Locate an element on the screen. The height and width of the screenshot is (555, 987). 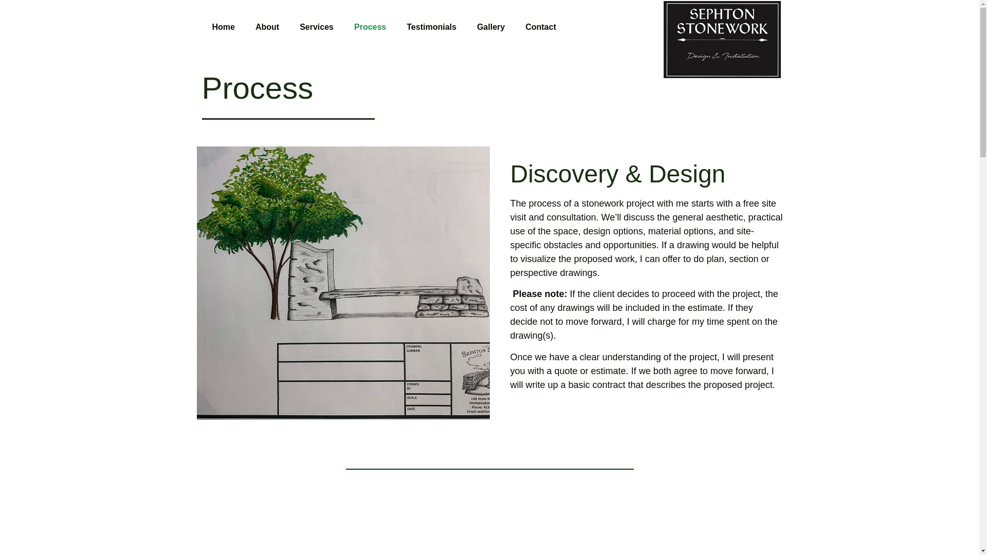
Services is located at coordinates (316, 27).